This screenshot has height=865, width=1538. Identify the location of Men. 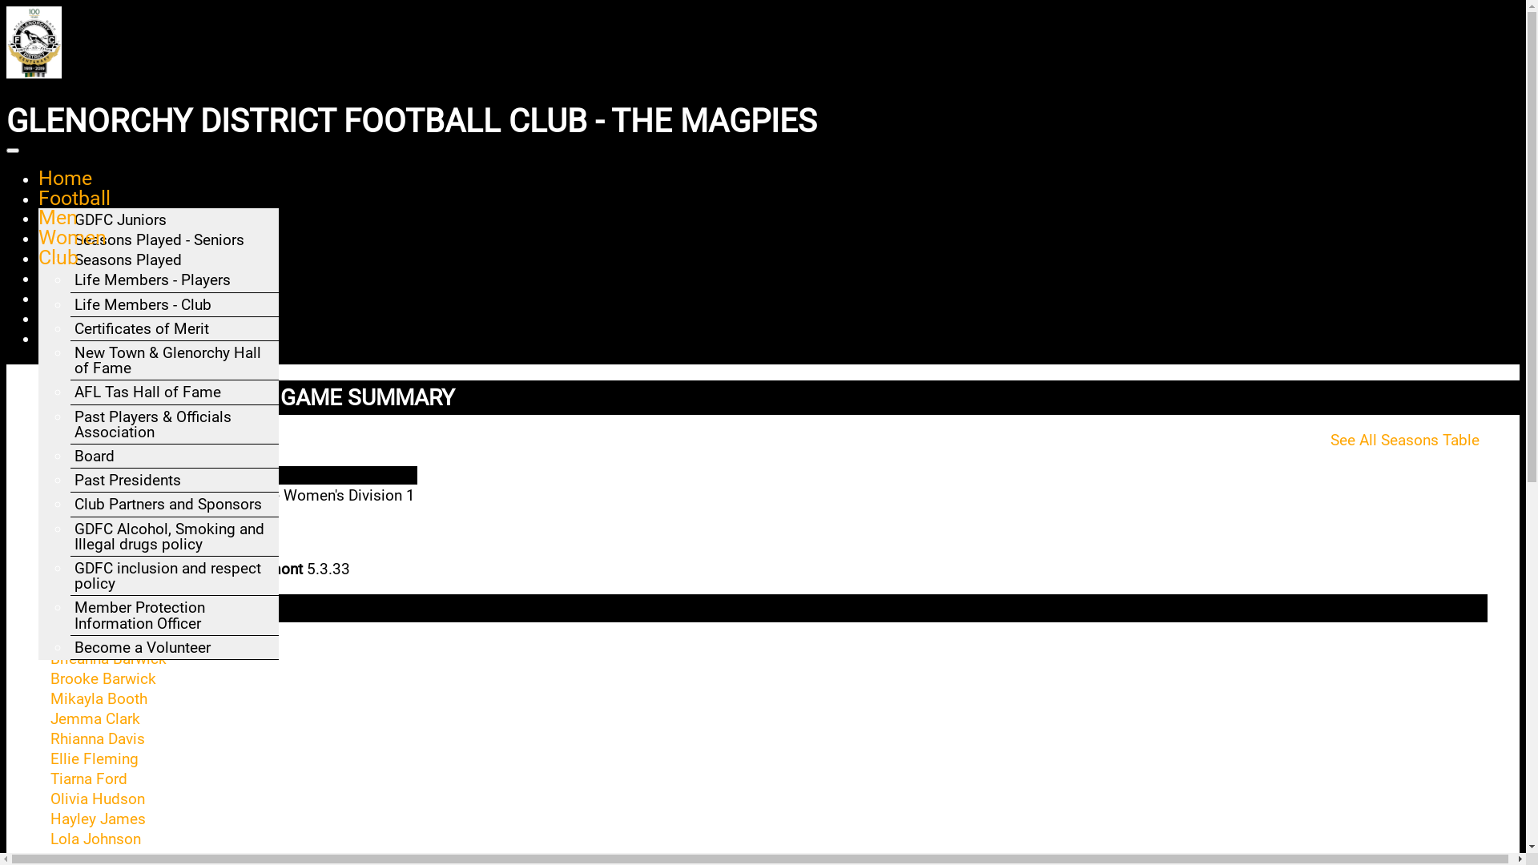
(58, 218).